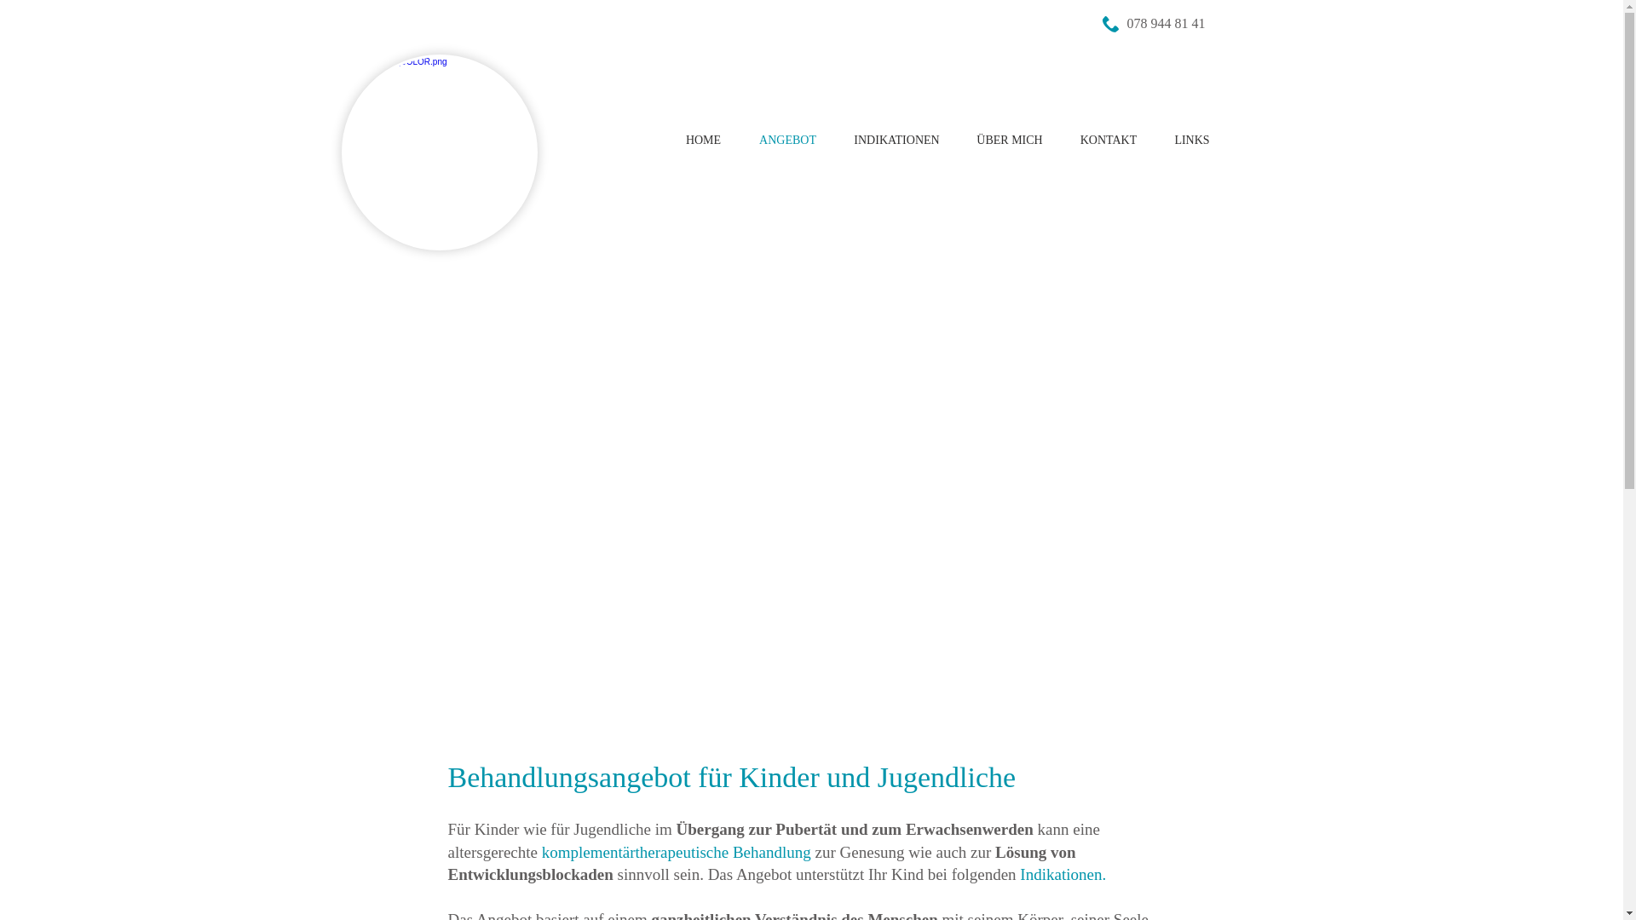 The width and height of the screenshot is (1636, 920). Describe the element at coordinates (1109, 140) in the screenshot. I see `KONTAKT` at that location.